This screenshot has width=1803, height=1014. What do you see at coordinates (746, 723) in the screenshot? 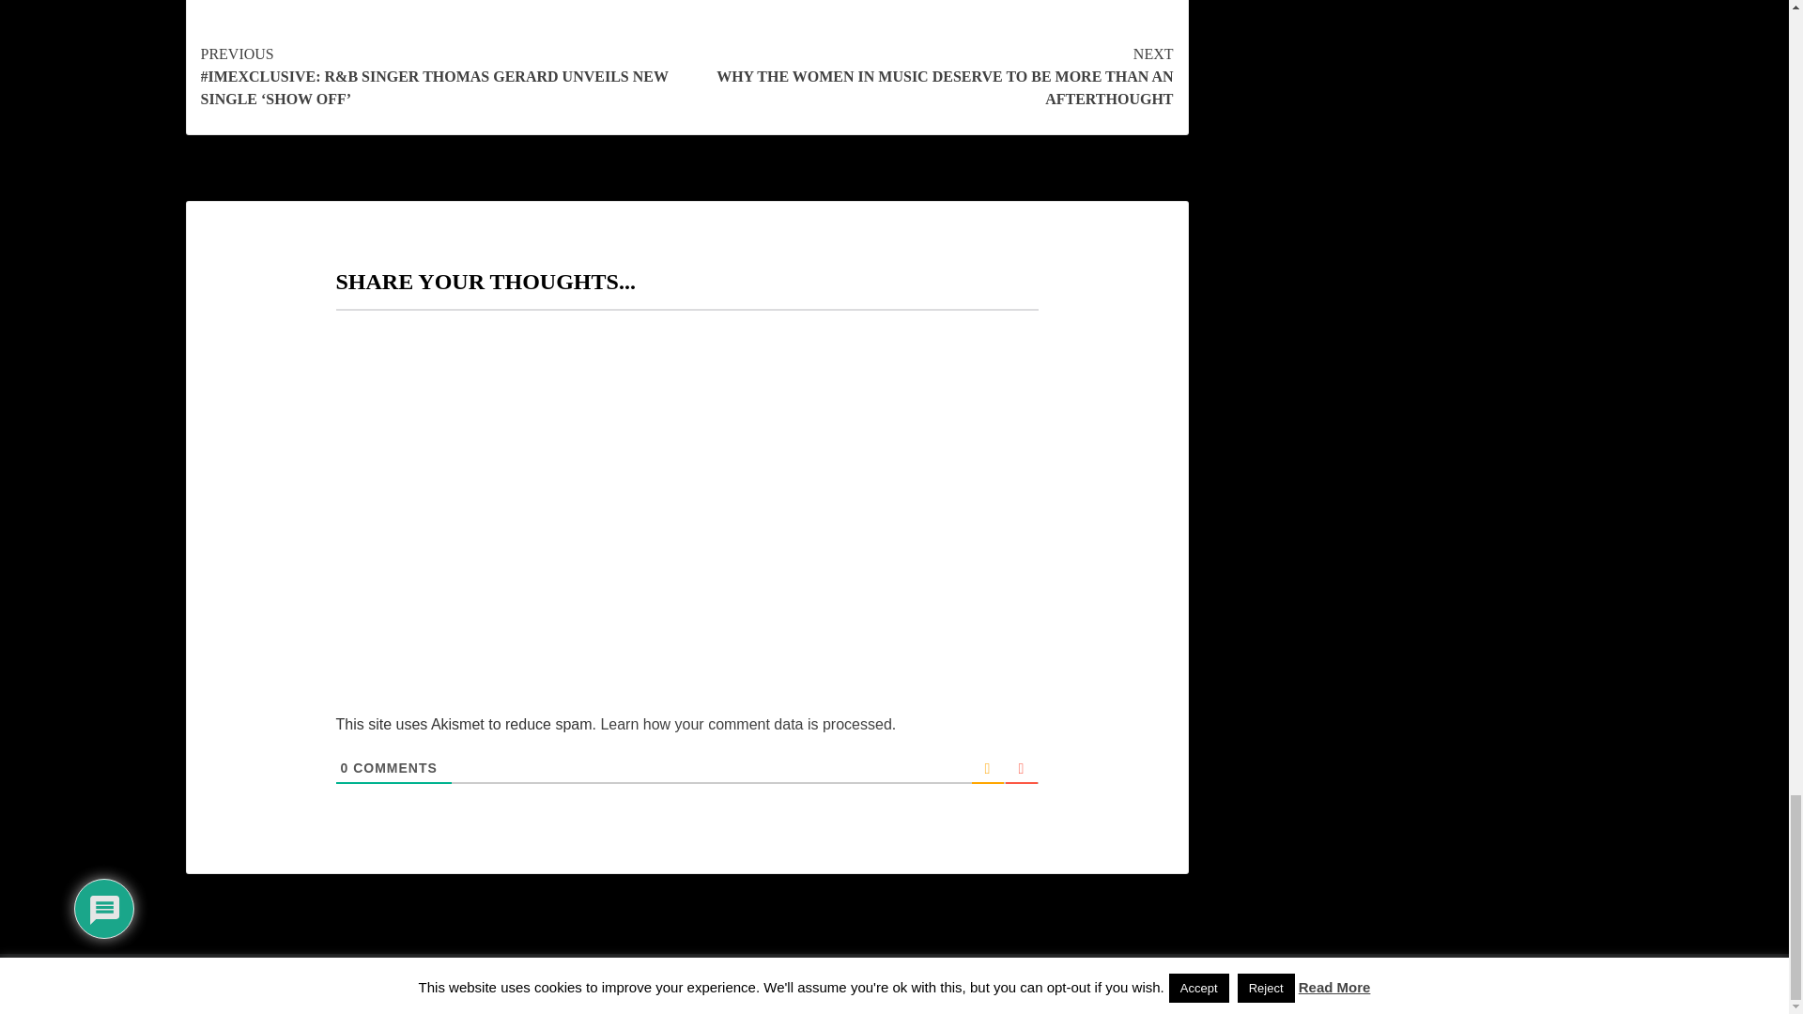
I see `Learn how your comment data is processed` at bounding box center [746, 723].